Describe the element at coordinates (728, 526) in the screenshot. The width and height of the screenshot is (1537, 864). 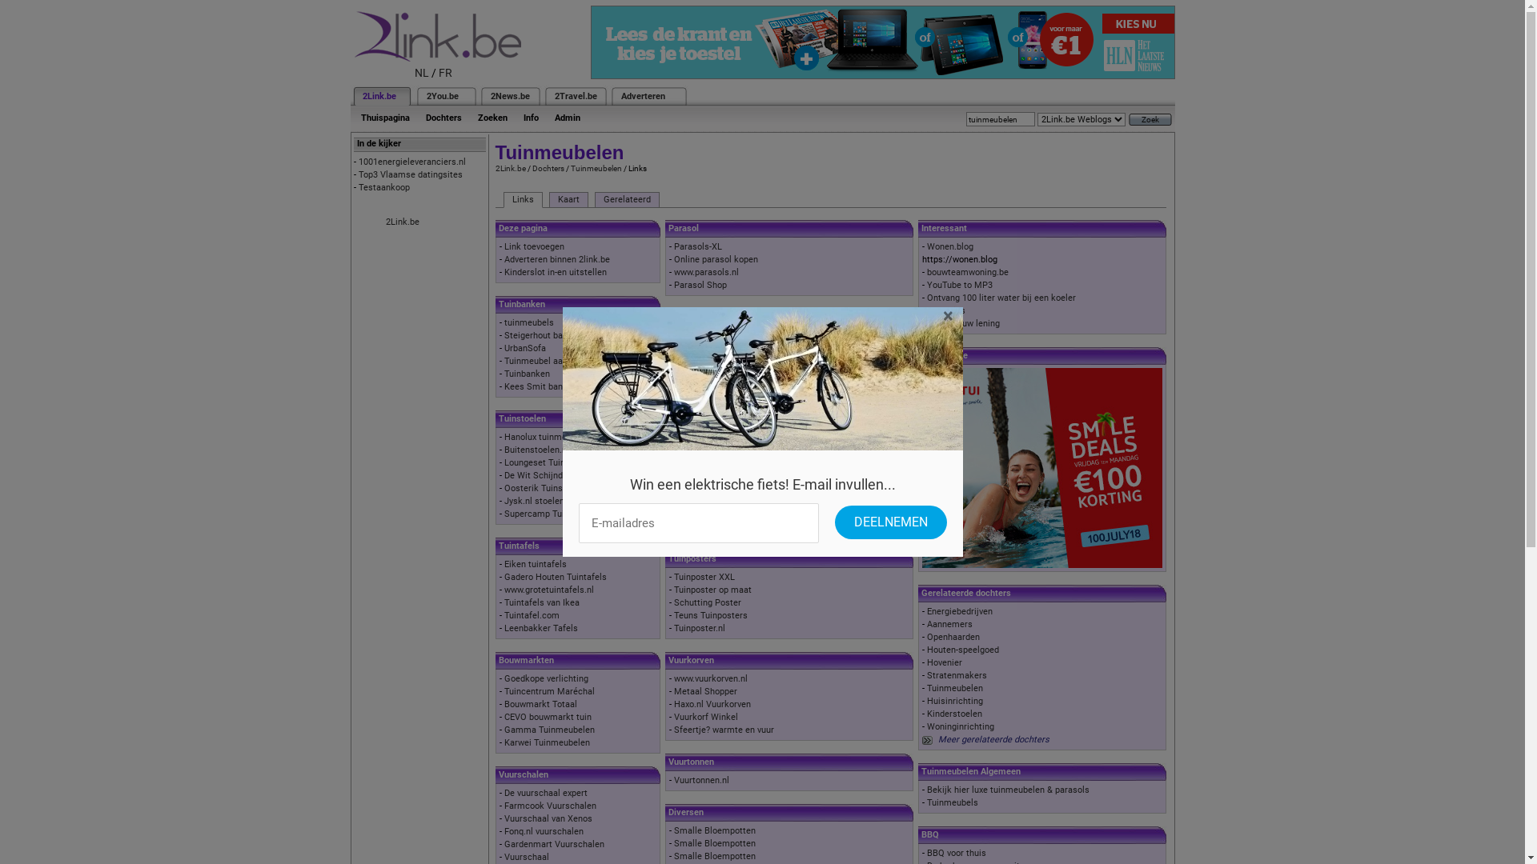
I see `Rooijackers Picknicktafels` at that location.